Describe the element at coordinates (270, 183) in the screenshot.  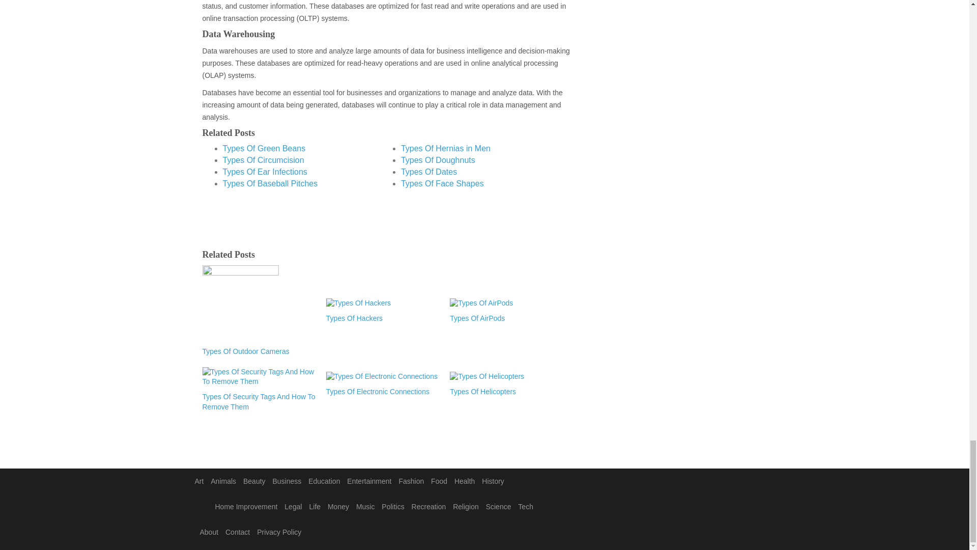
I see `Types Of Baseball Pitches` at that location.